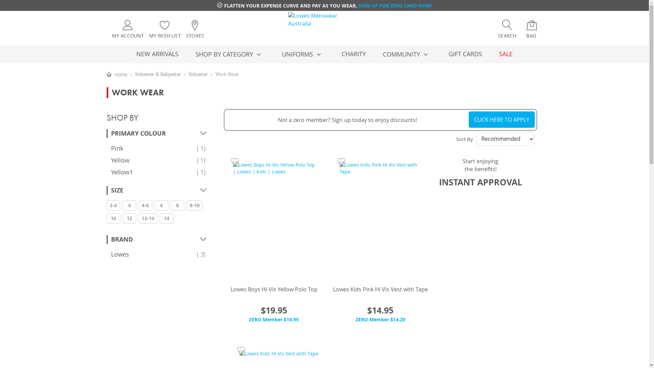  I want to click on CHARITY, so click(354, 54).